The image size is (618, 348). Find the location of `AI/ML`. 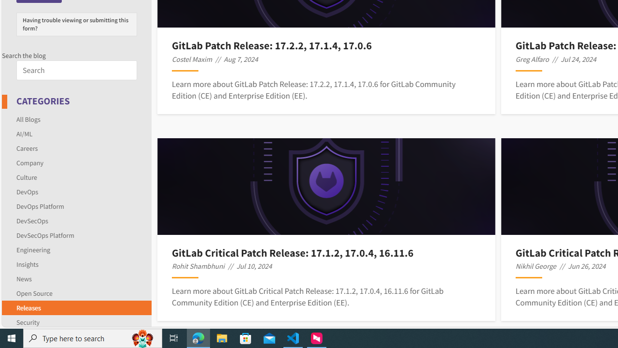

AI/ML is located at coordinates (24, 133).